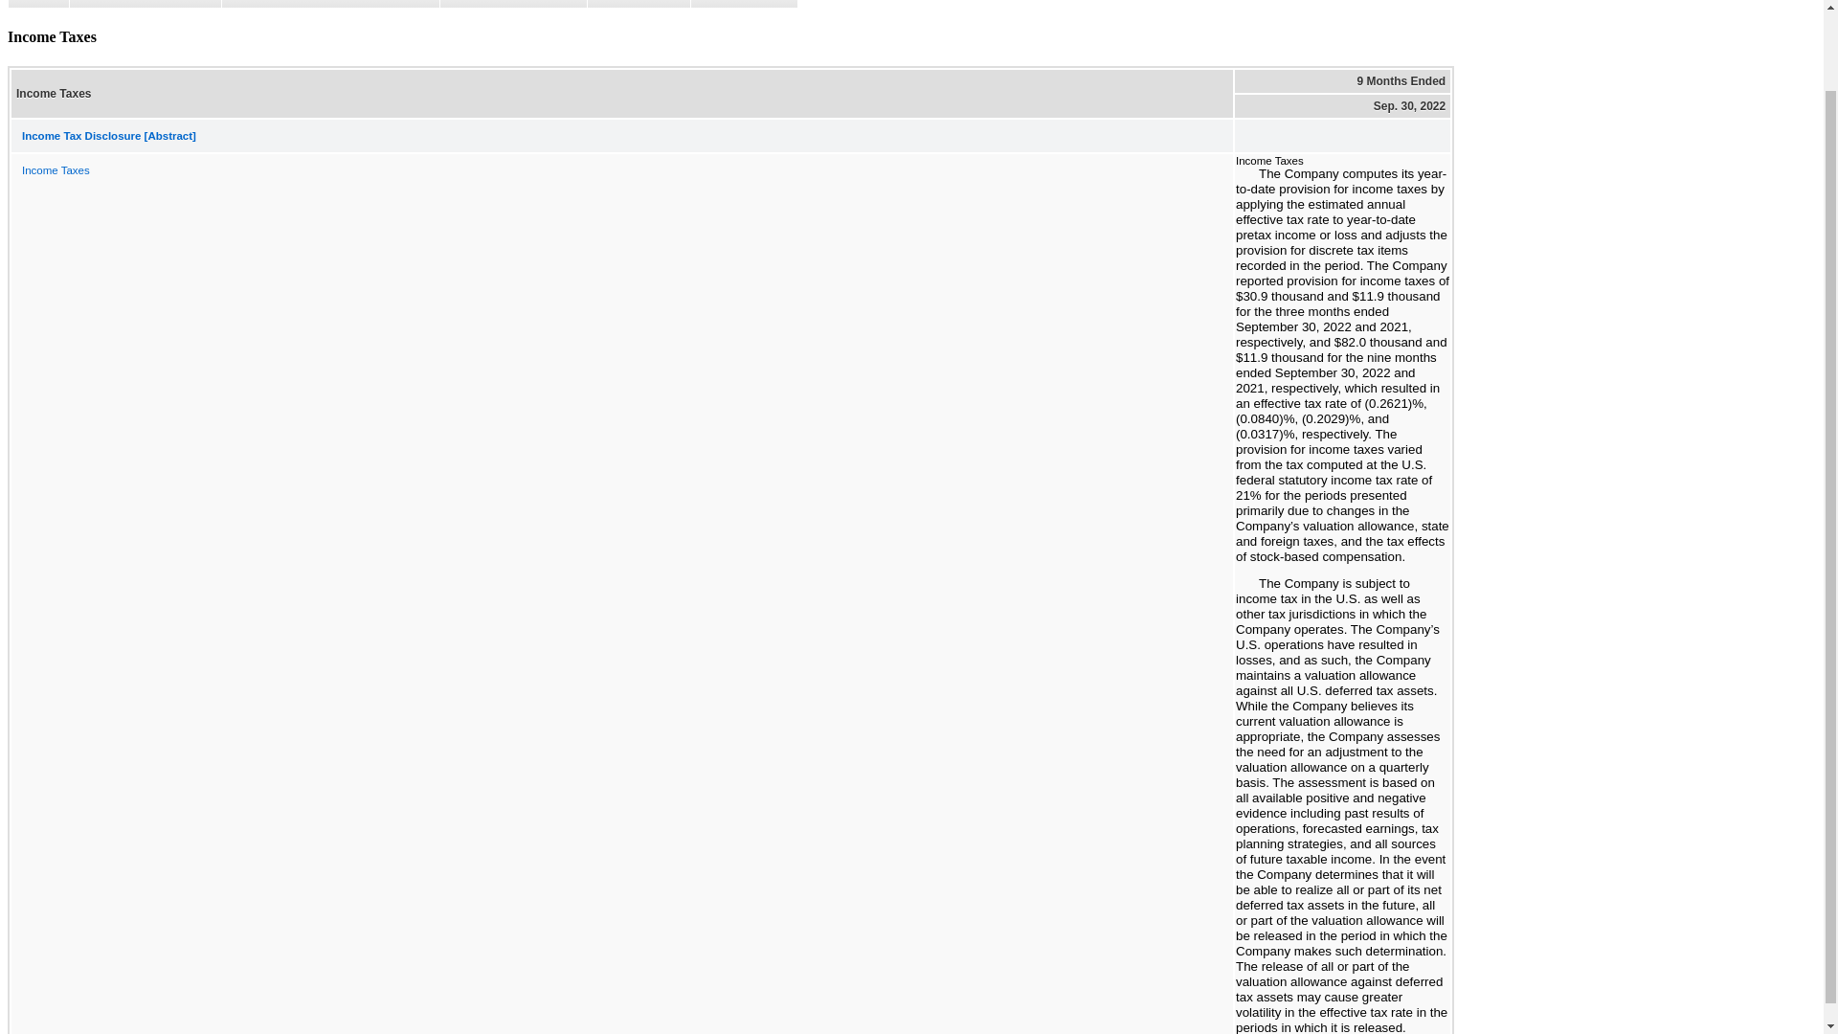 The width and height of the screenshot is (1838, 1034). Describe the element at coordinates (744, 4) in the screenshot. I see `Notes Details` at that location.